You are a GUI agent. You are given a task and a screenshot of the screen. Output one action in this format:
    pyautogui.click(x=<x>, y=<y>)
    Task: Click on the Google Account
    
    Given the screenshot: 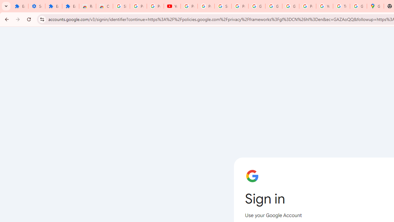 What is the action you would take?
    pyautogui.click(x=273, y=6)
    